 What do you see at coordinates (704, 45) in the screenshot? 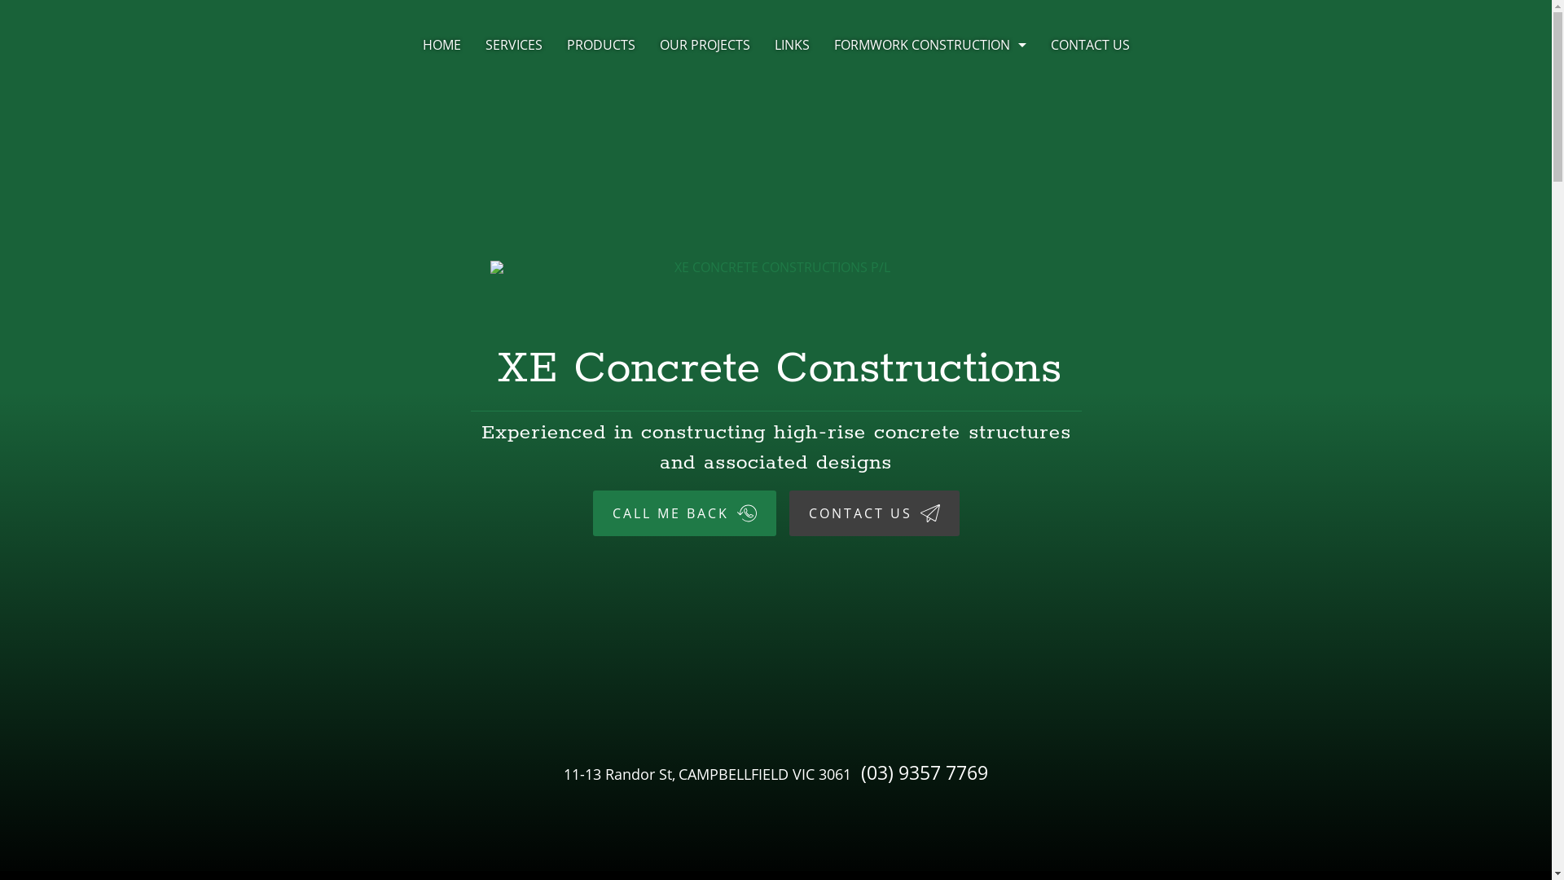
I see `OUR PROJECTS` at bounding box center [704, 45].